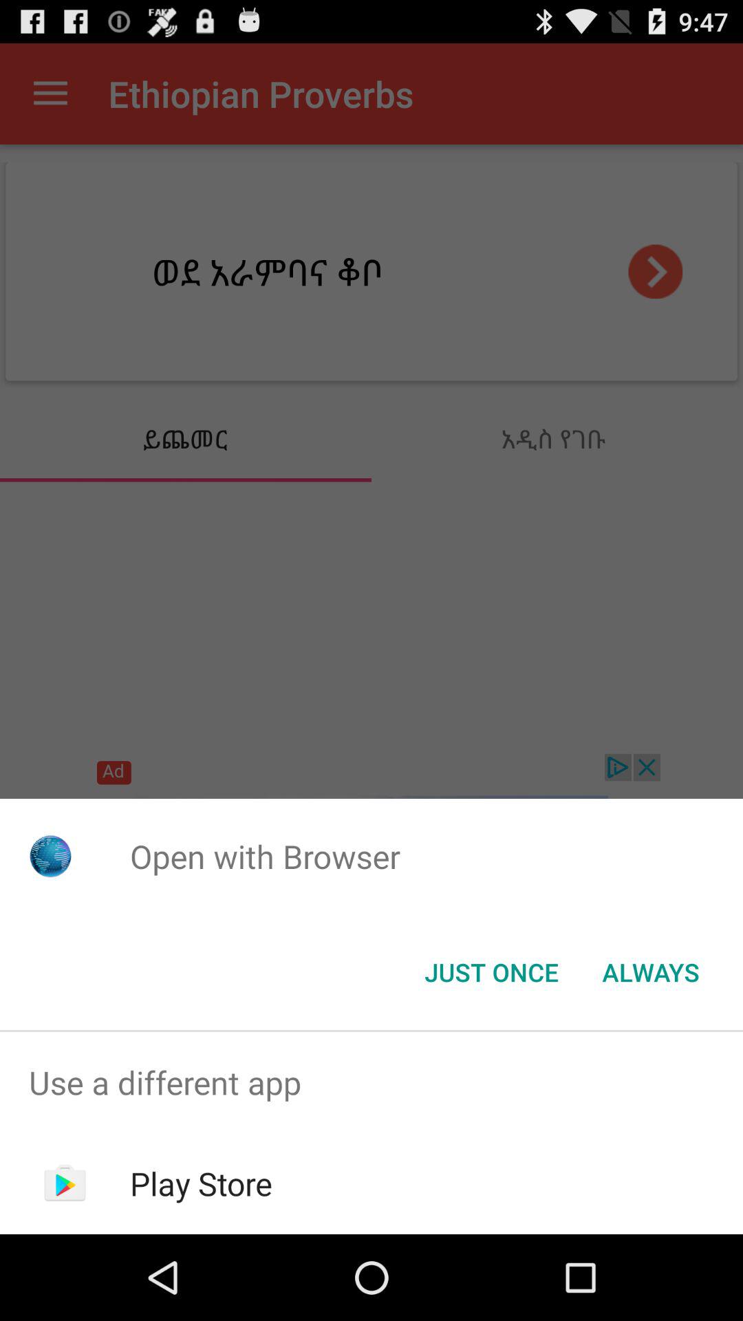 The height and width of the screenshot is (1321, 743). I want to click on turn off the item below open with browser icon, so click(651, 972).